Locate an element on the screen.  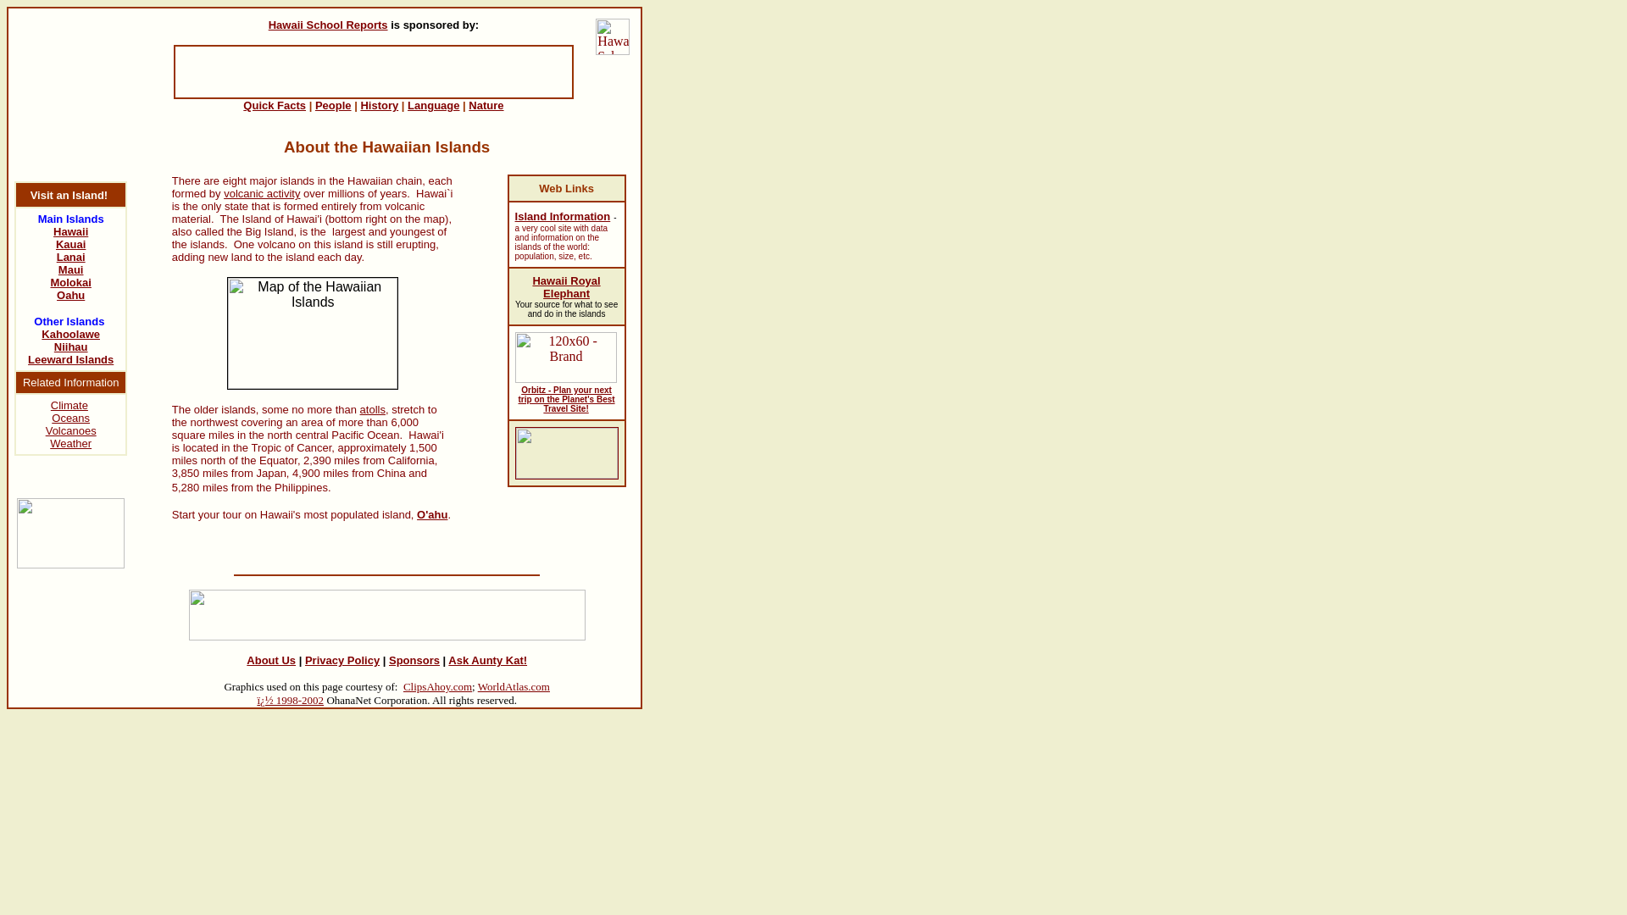
Kauai is located at coordinates (70, 244).